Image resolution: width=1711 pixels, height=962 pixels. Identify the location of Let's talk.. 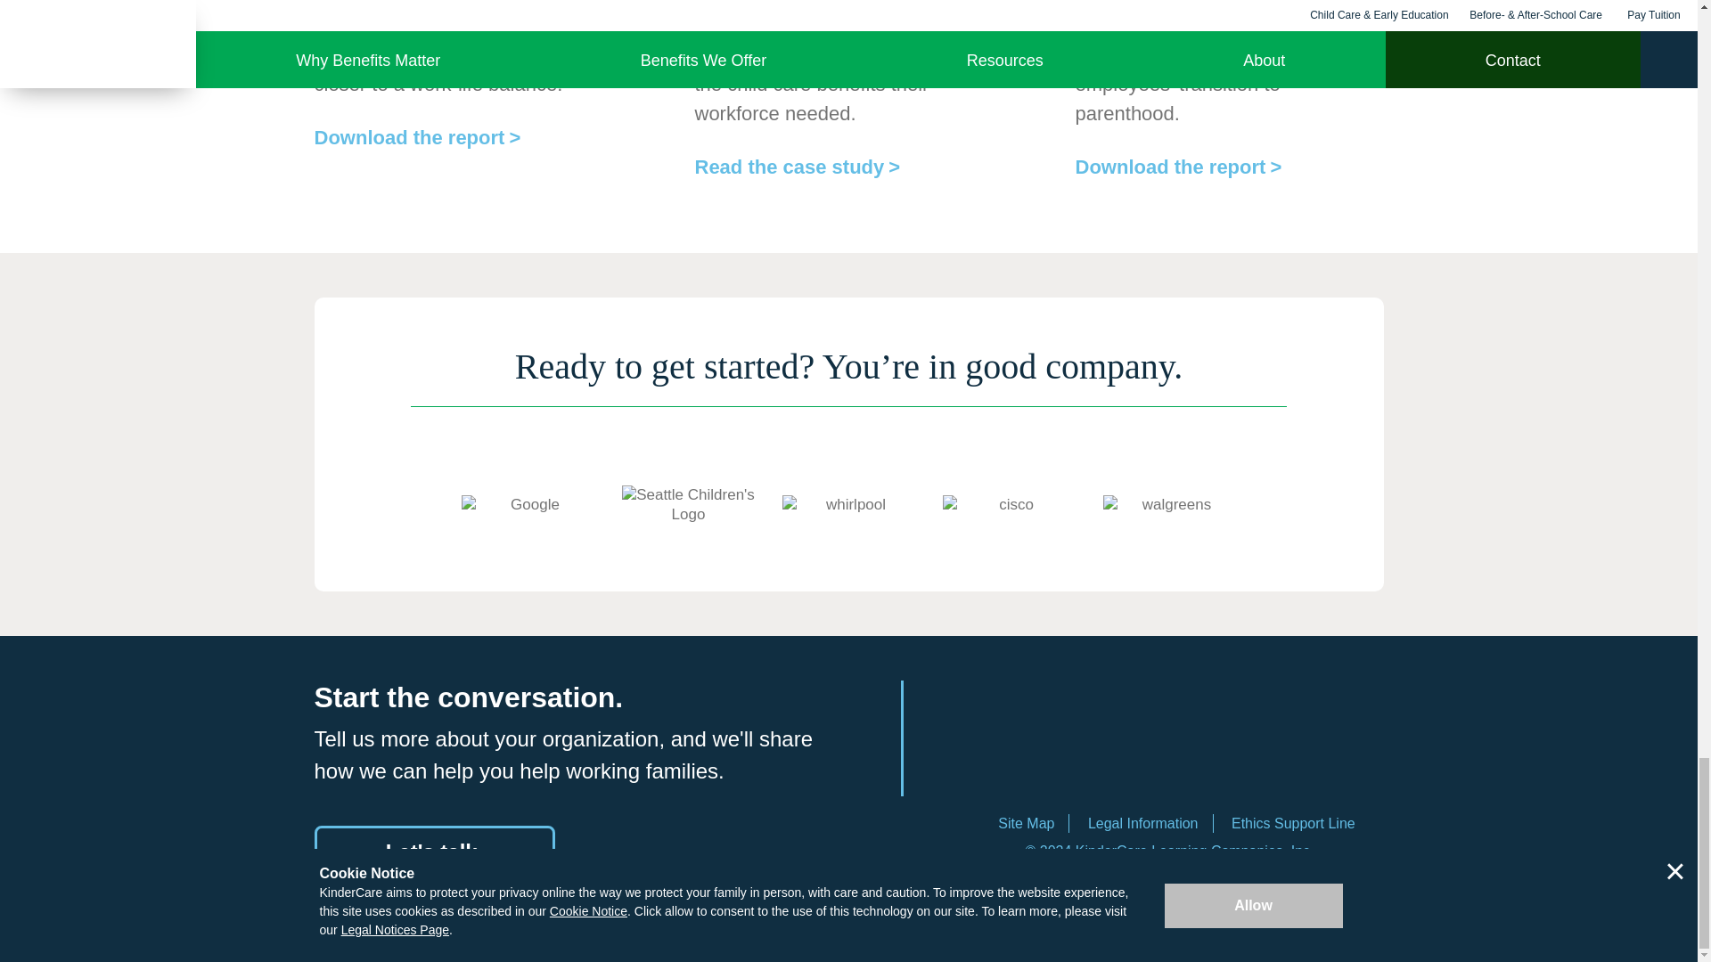
(433, 852).